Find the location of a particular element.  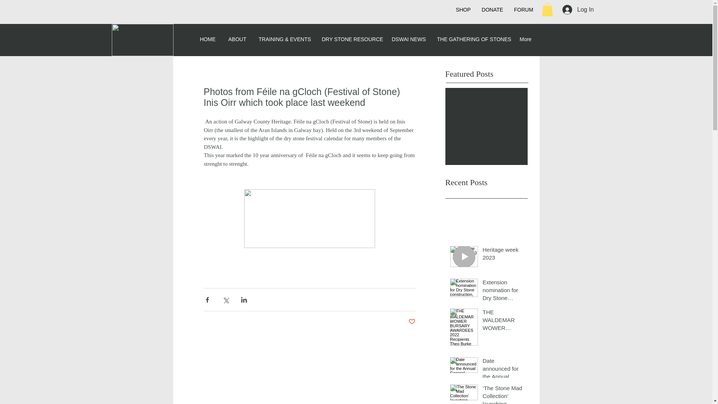

DONATE is located at coordinates (492, 10).